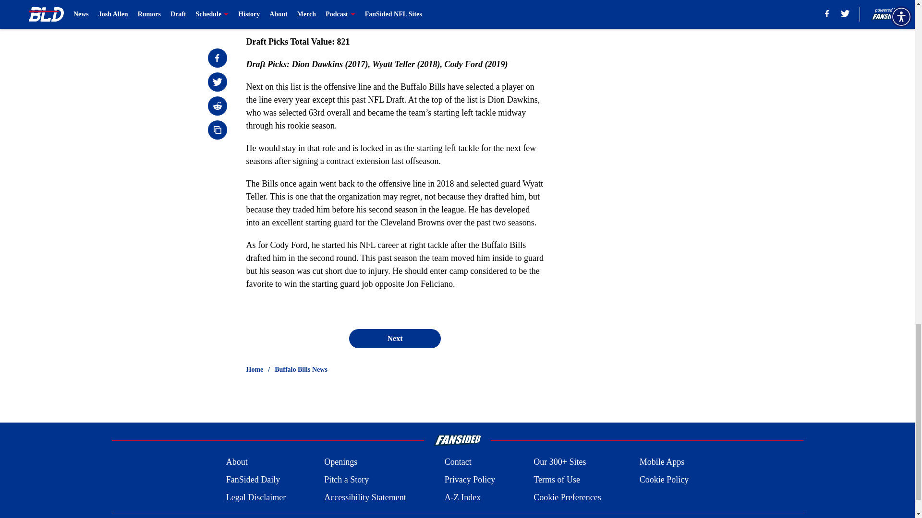 The height and width of the screenshot is (518, 922). What do you see at coordinates (347, 480) in the screenshot?
I see `Pitch a Story` at bounding box center [347, 480].